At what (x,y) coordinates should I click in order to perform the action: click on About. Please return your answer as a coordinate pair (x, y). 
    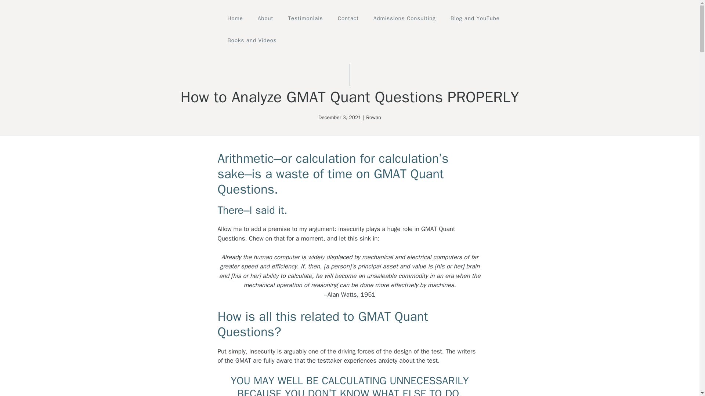
    Looking at the image, I should click on (265, 18).